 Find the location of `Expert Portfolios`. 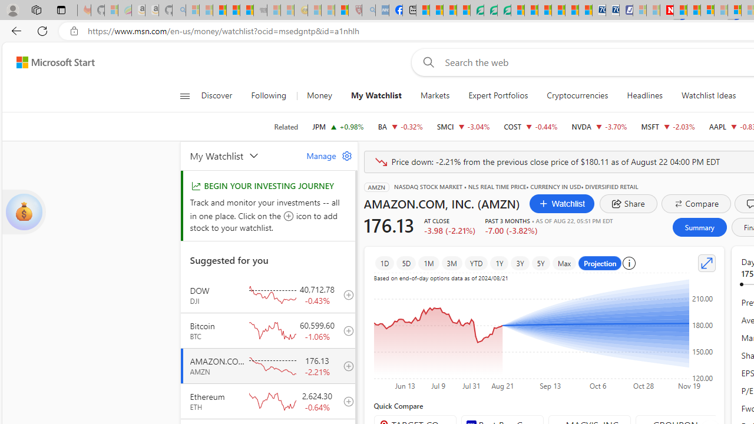

Expert Portfolios is located at coordinates (498, 95).